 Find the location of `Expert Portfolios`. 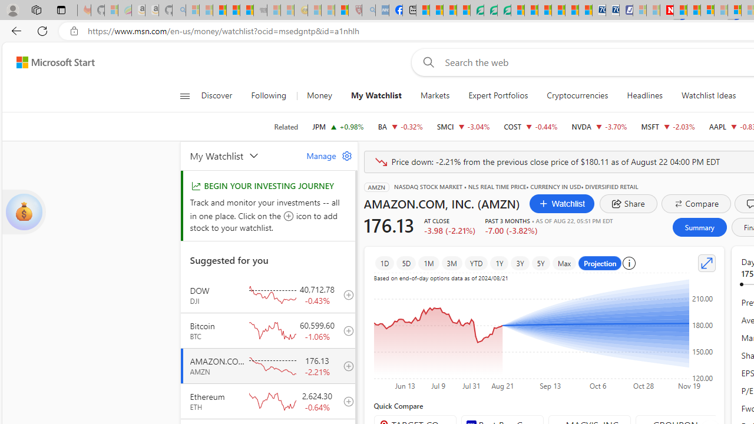

Expert Portfolios is located at coordinates (498, 95).